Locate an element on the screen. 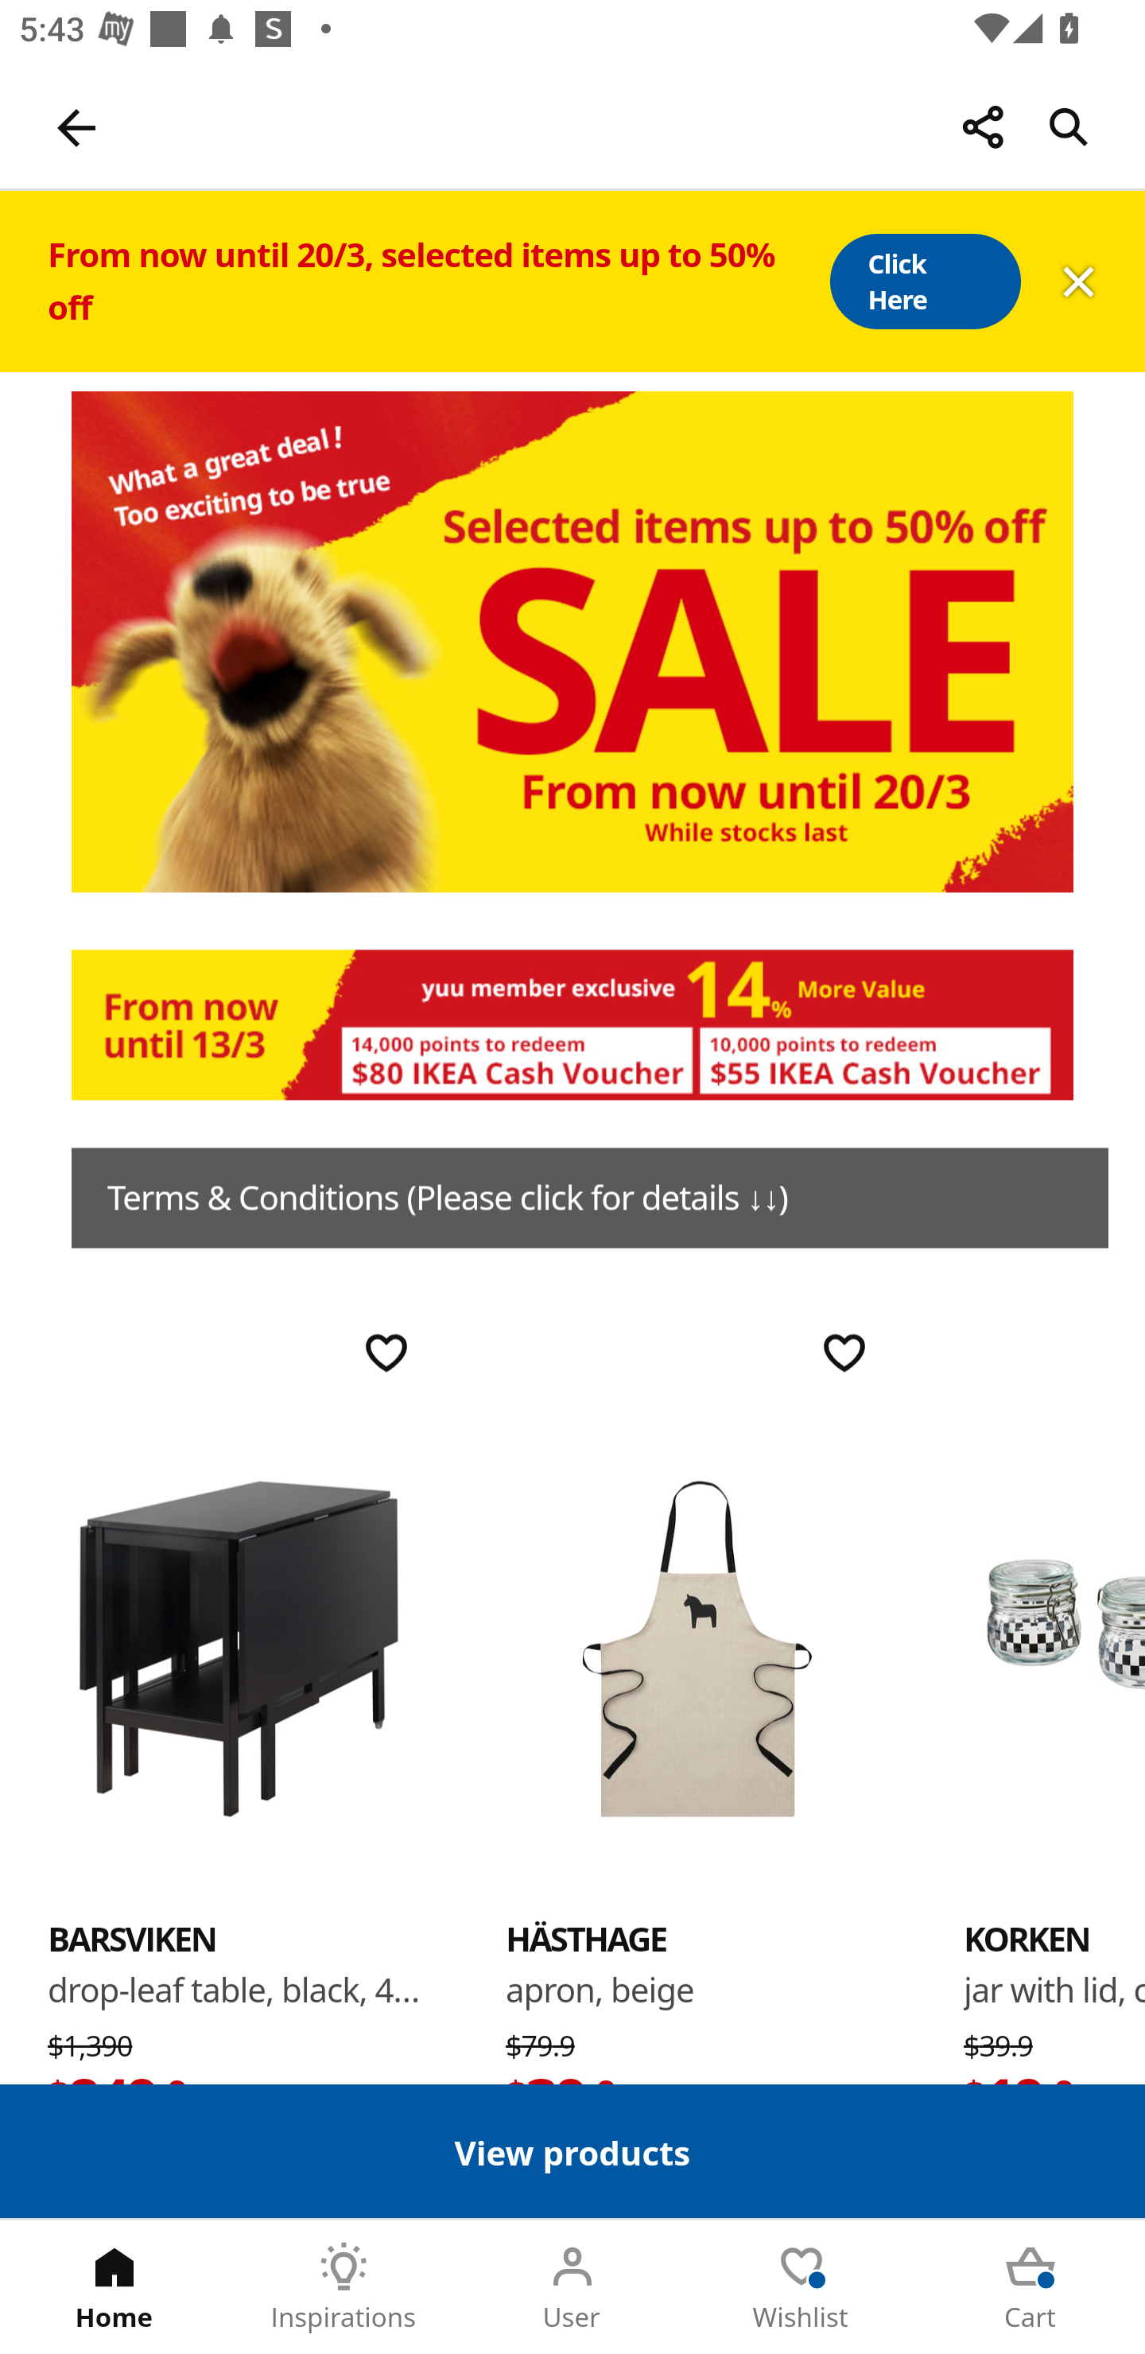 Image resolution: width=1145 pixels, height=2354 pixels. BARSVIKEN is located at coordinates (132, 1938).